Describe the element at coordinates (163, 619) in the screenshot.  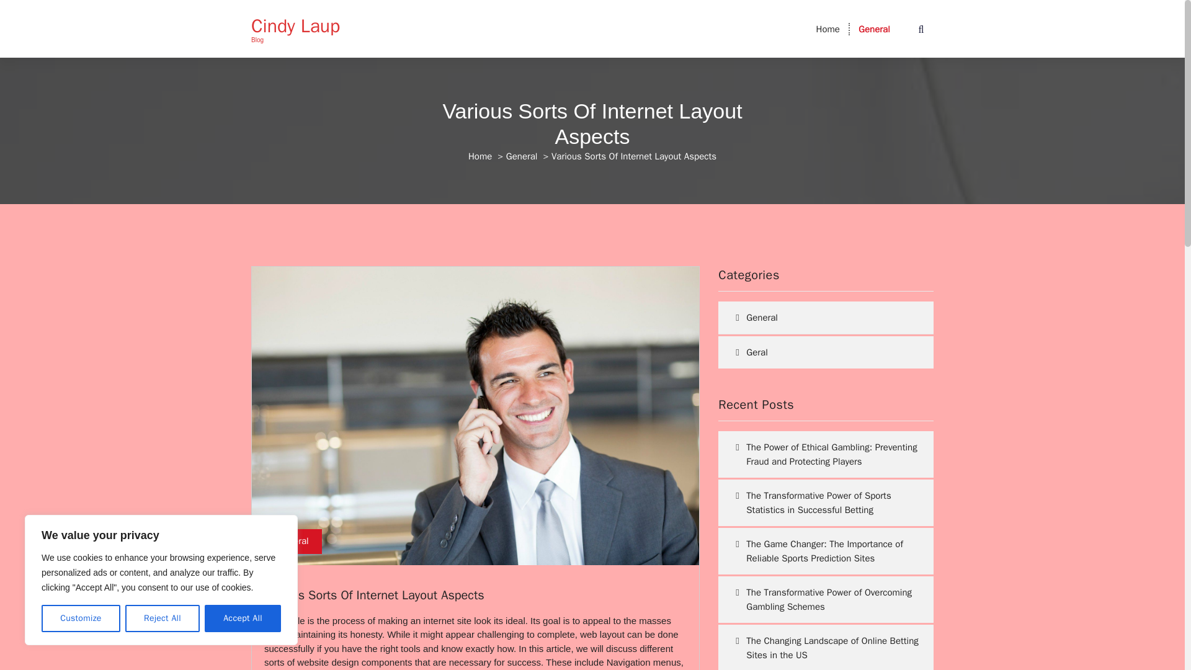
I see `Reject All` at that location.